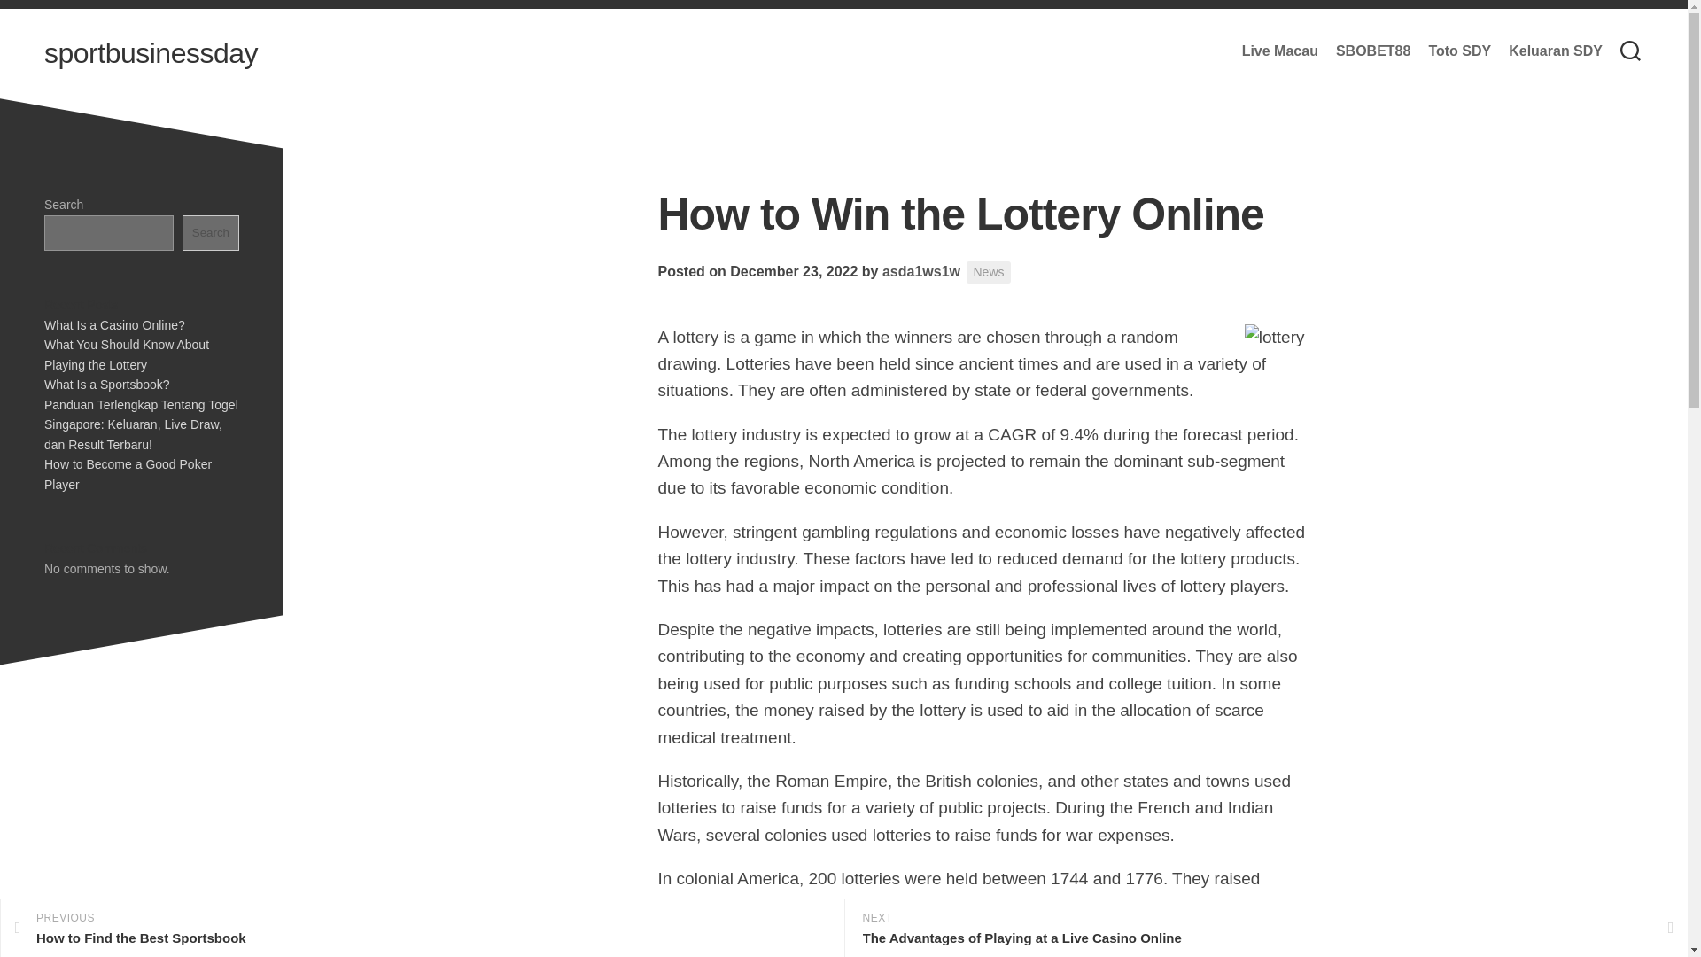 The image size is (1701, 957). Describe the element at coordinates (128, 334) in the screenshot. I see `Posts by asda1ws1w` at that location.